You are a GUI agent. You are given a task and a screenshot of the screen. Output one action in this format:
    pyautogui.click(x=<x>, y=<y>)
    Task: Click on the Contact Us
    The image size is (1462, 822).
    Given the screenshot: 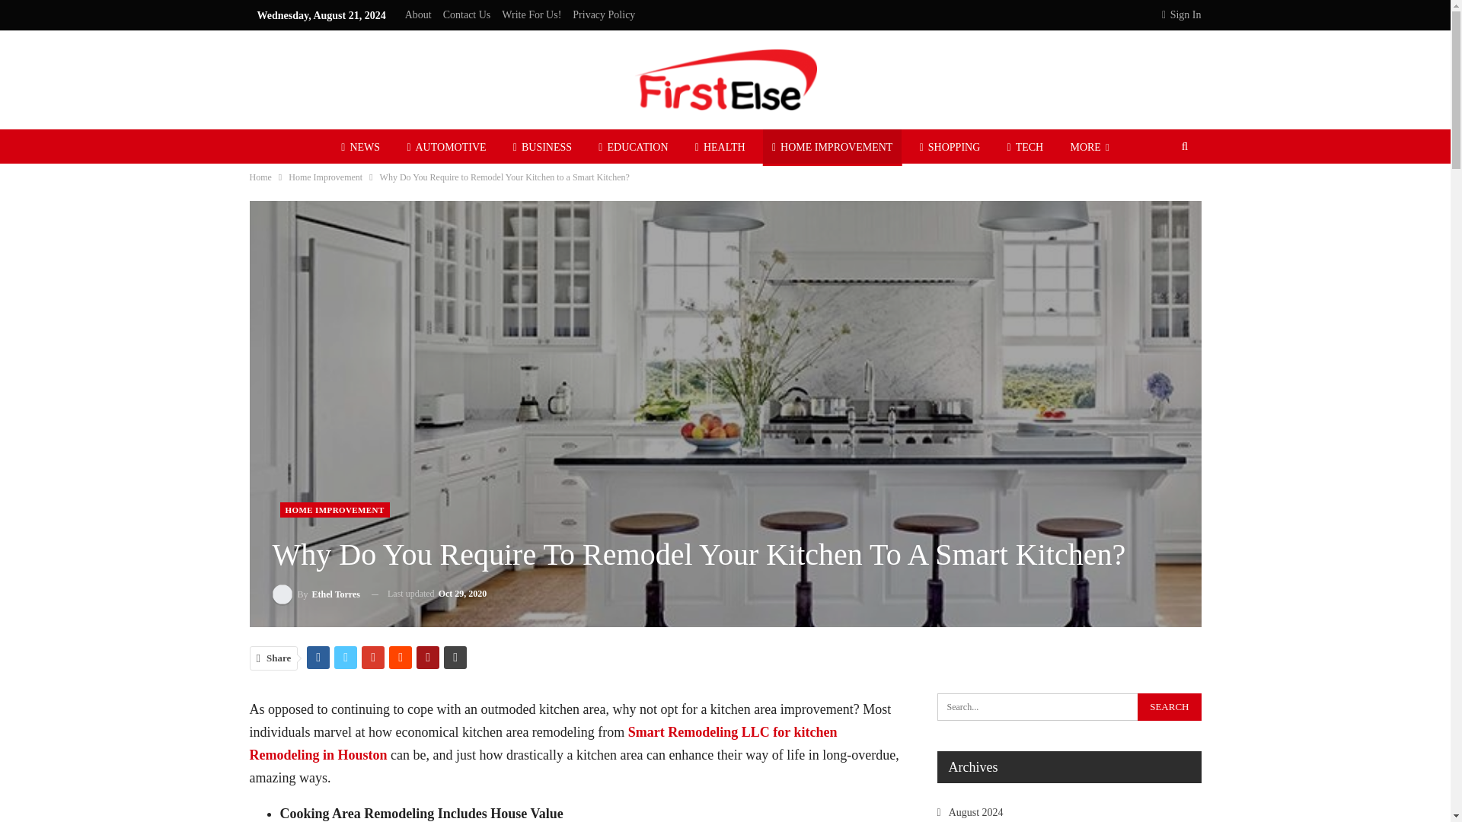 What is the action you would take?
    pyautogui.click(x=467, y=14)
    